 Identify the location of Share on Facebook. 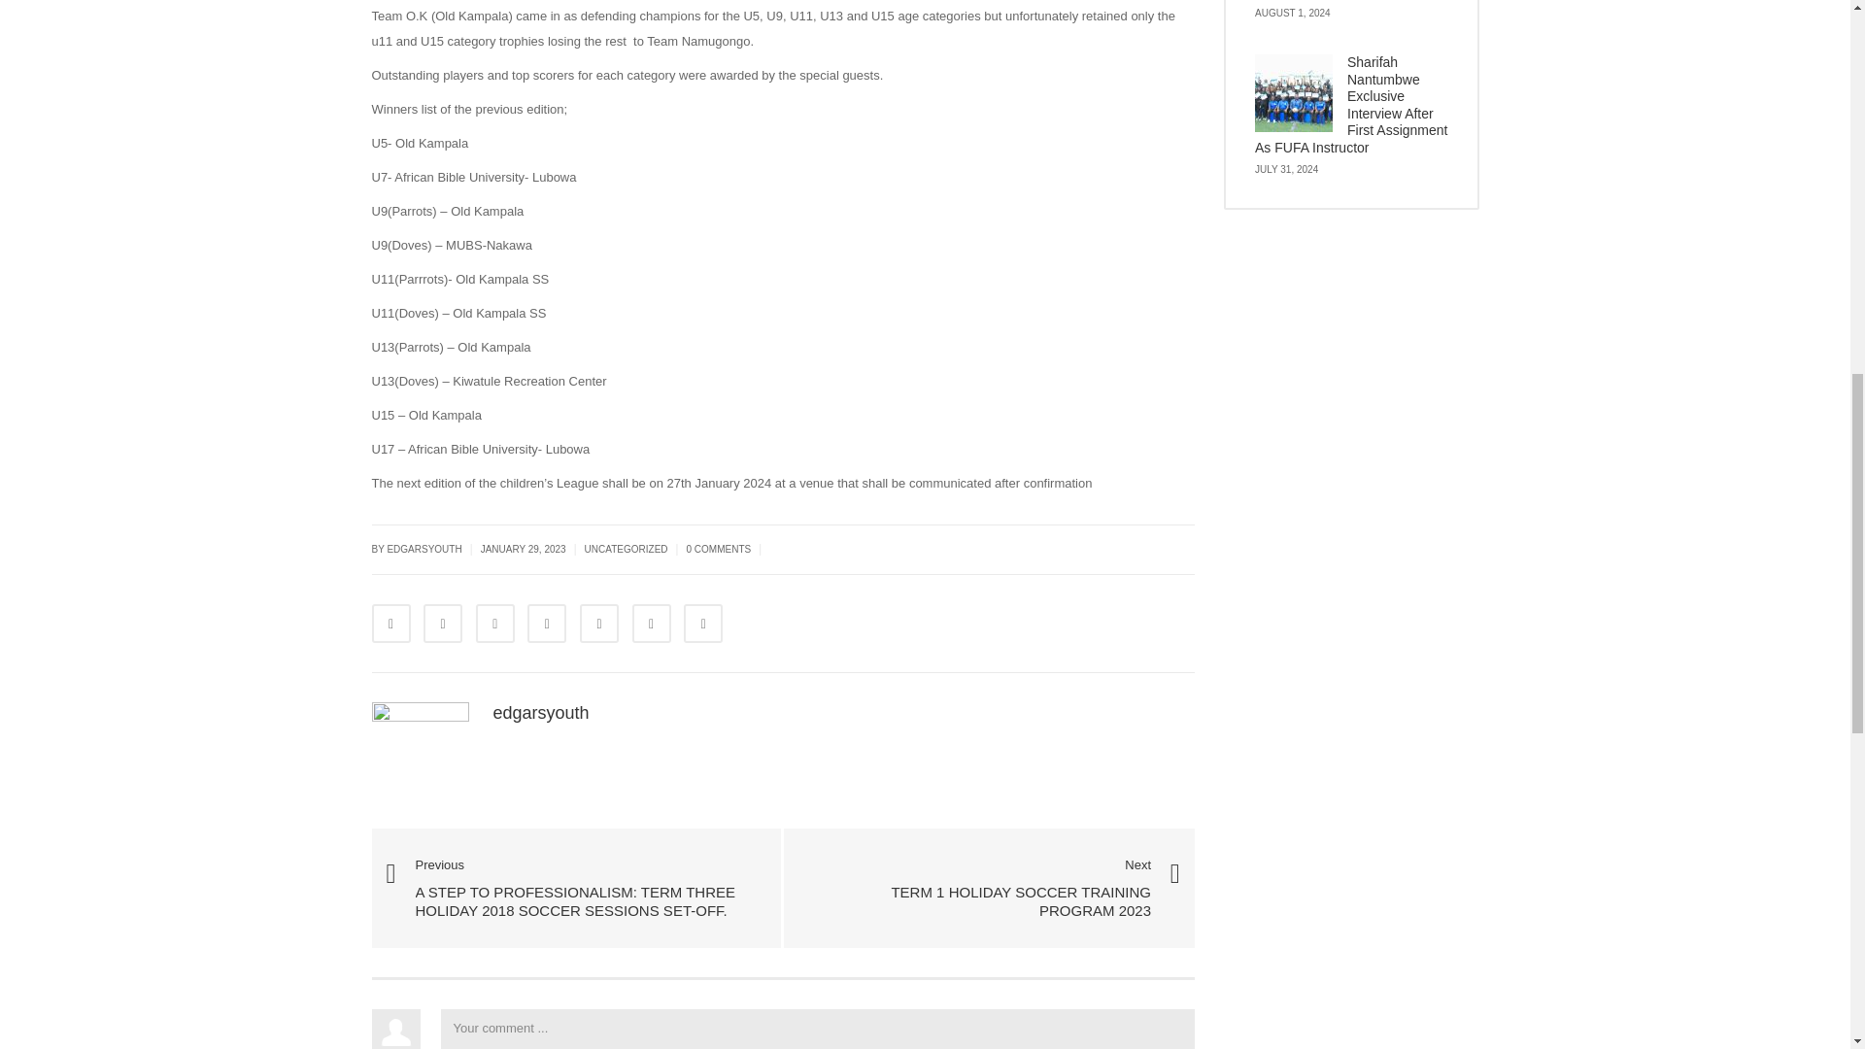
(390, 624).